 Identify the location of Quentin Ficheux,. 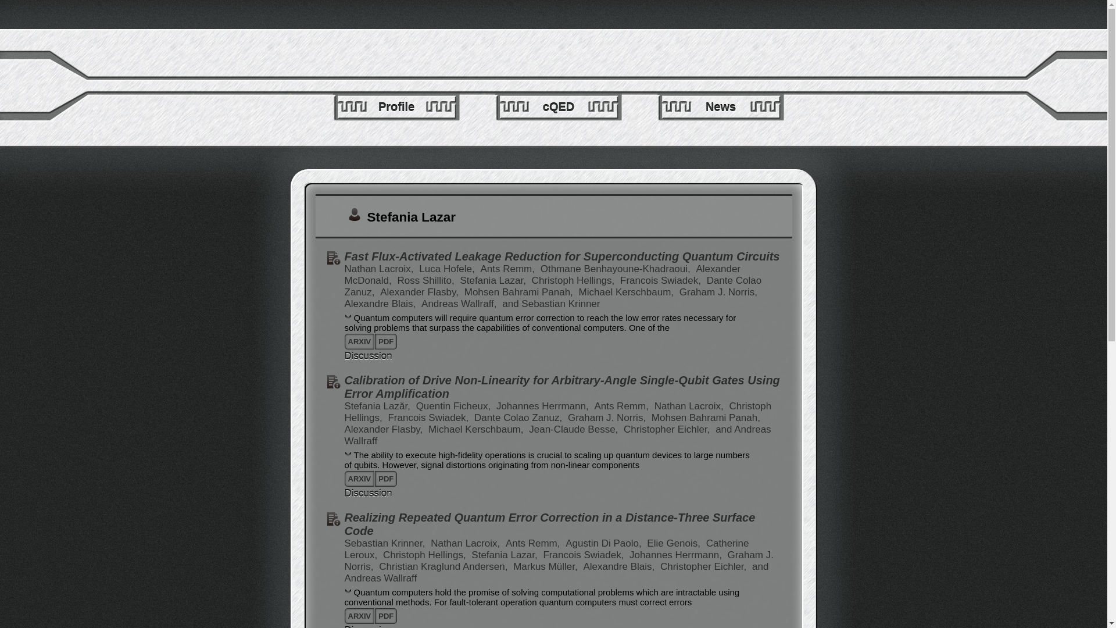
(455, 406).